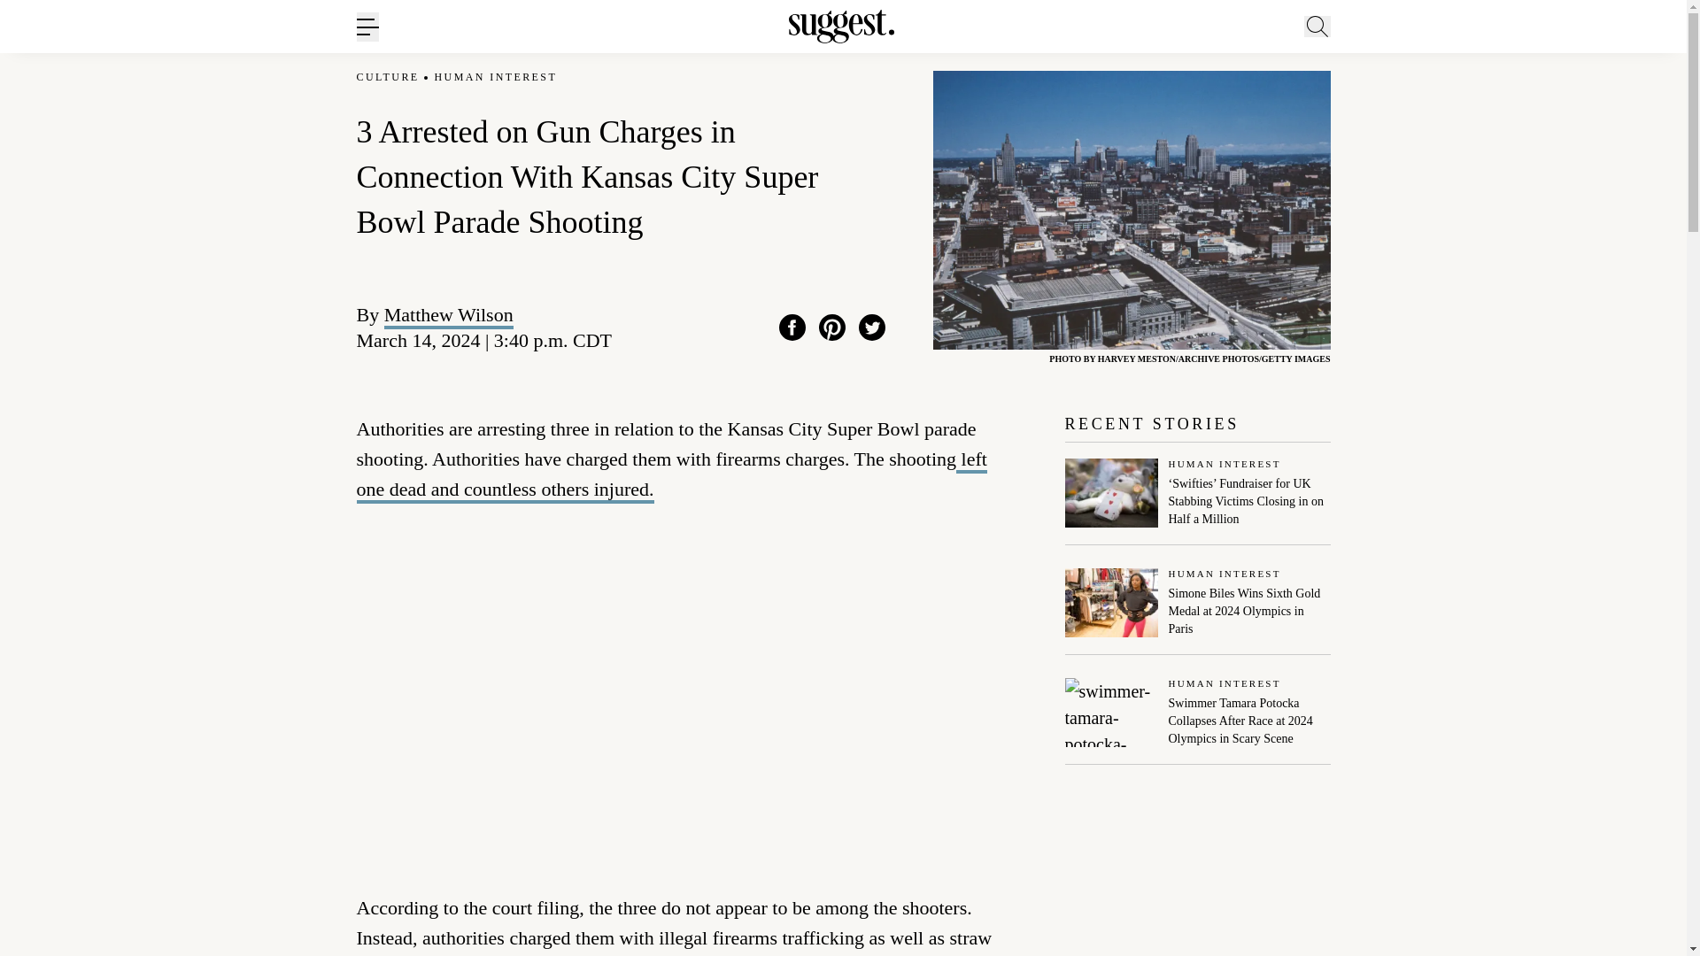 This screenshot has height=956, width=1700. Describe the element at coordinates (1250, 574) in the screenshot. I see `Human Interest` at that location.